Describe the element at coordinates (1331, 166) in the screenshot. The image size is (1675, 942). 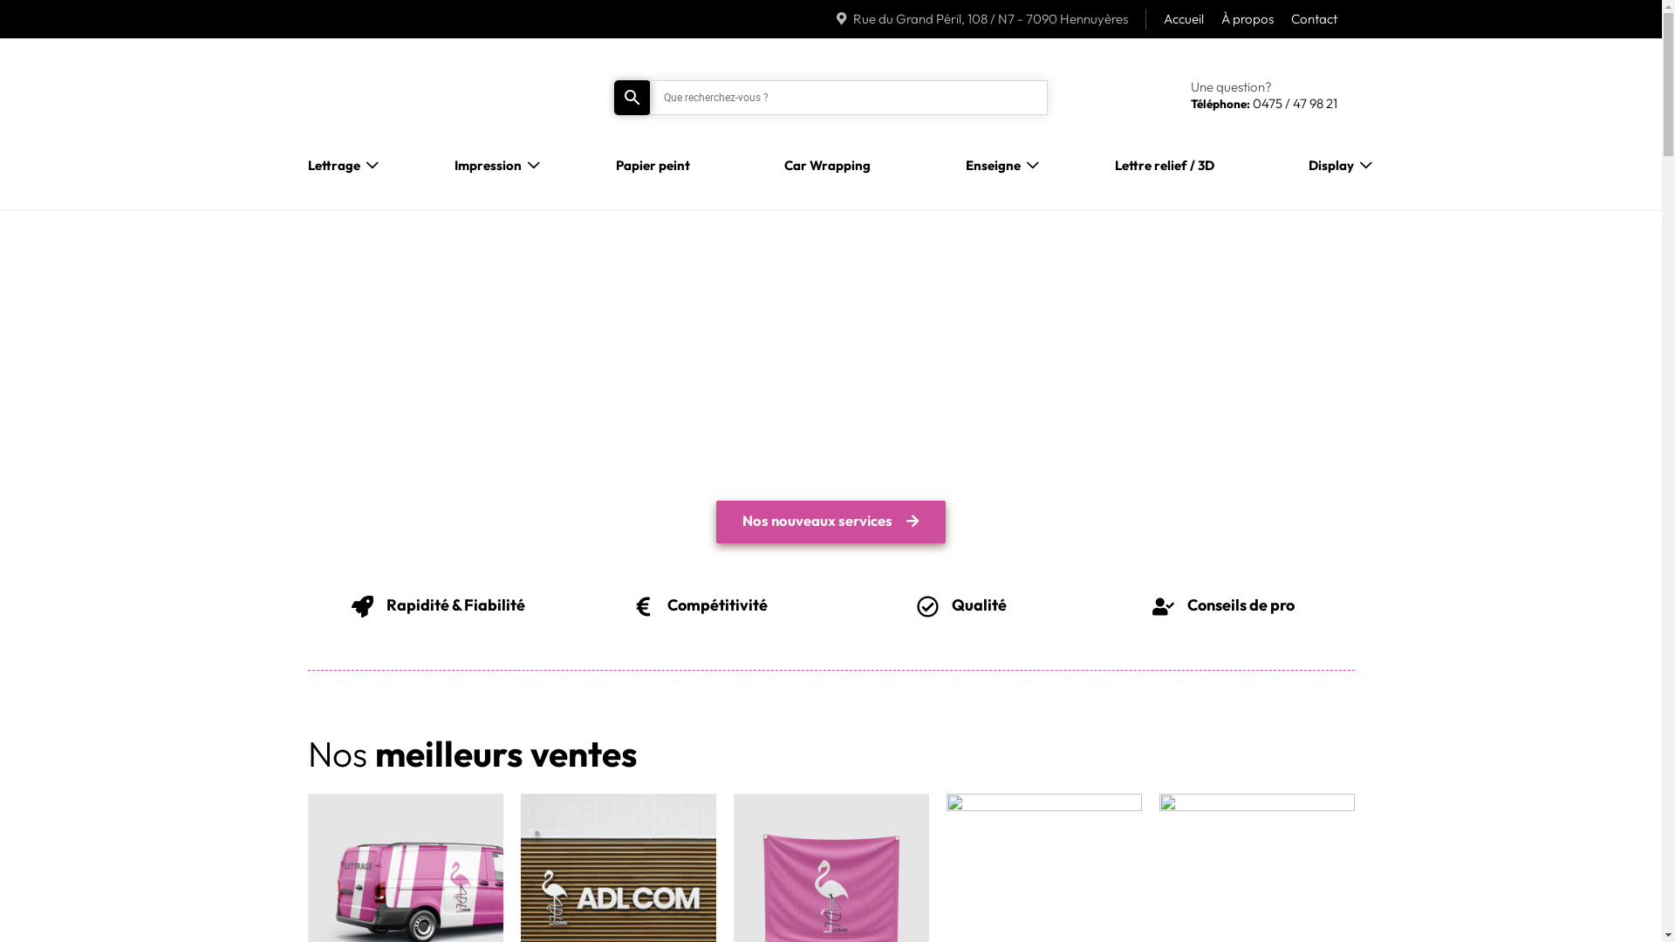
I see `Display` at that location.